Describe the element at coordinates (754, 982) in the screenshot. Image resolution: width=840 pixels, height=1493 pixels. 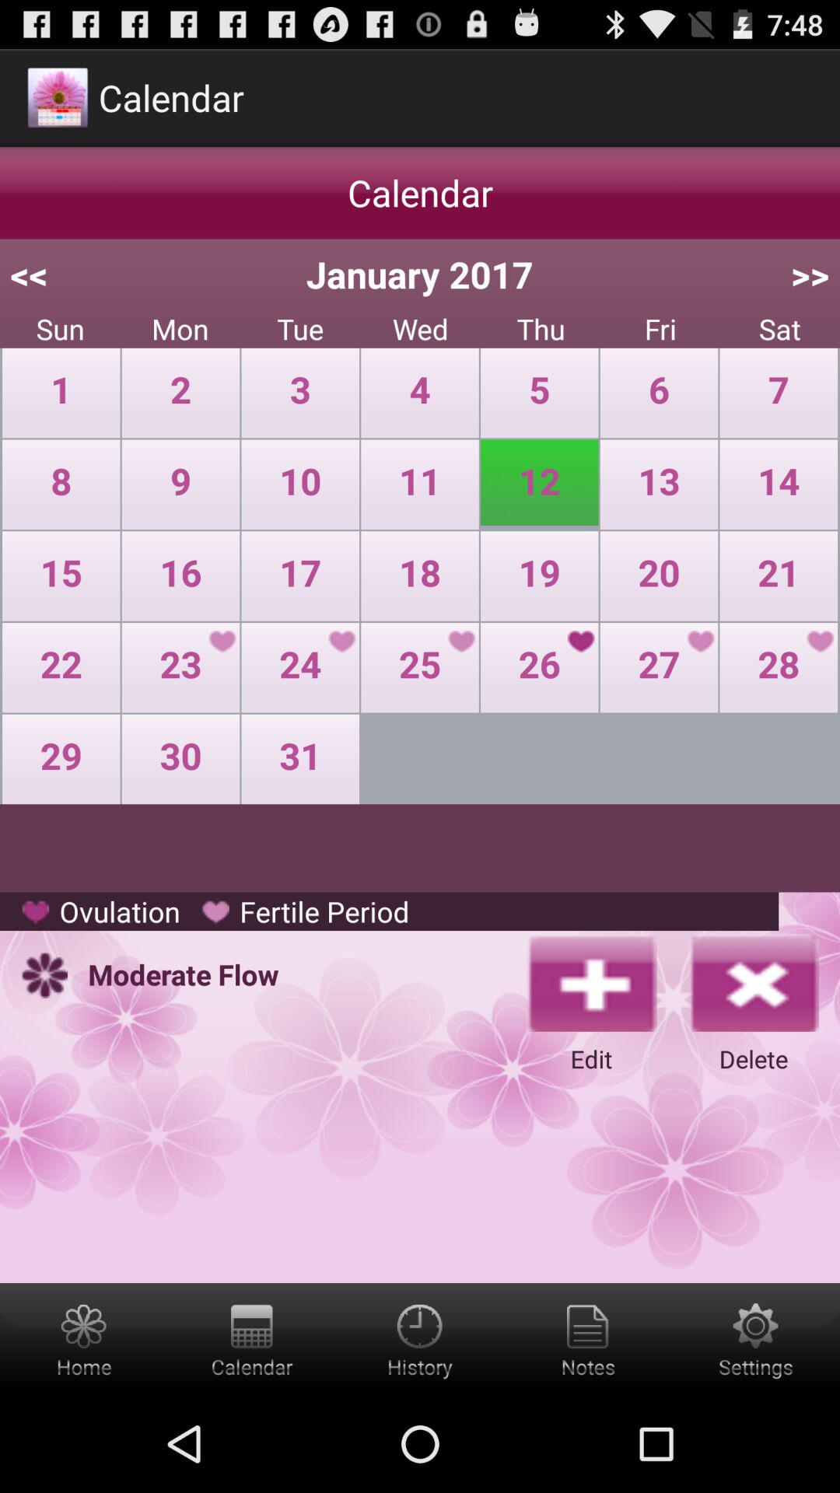
I see `delete this day 's listed event` at that location.